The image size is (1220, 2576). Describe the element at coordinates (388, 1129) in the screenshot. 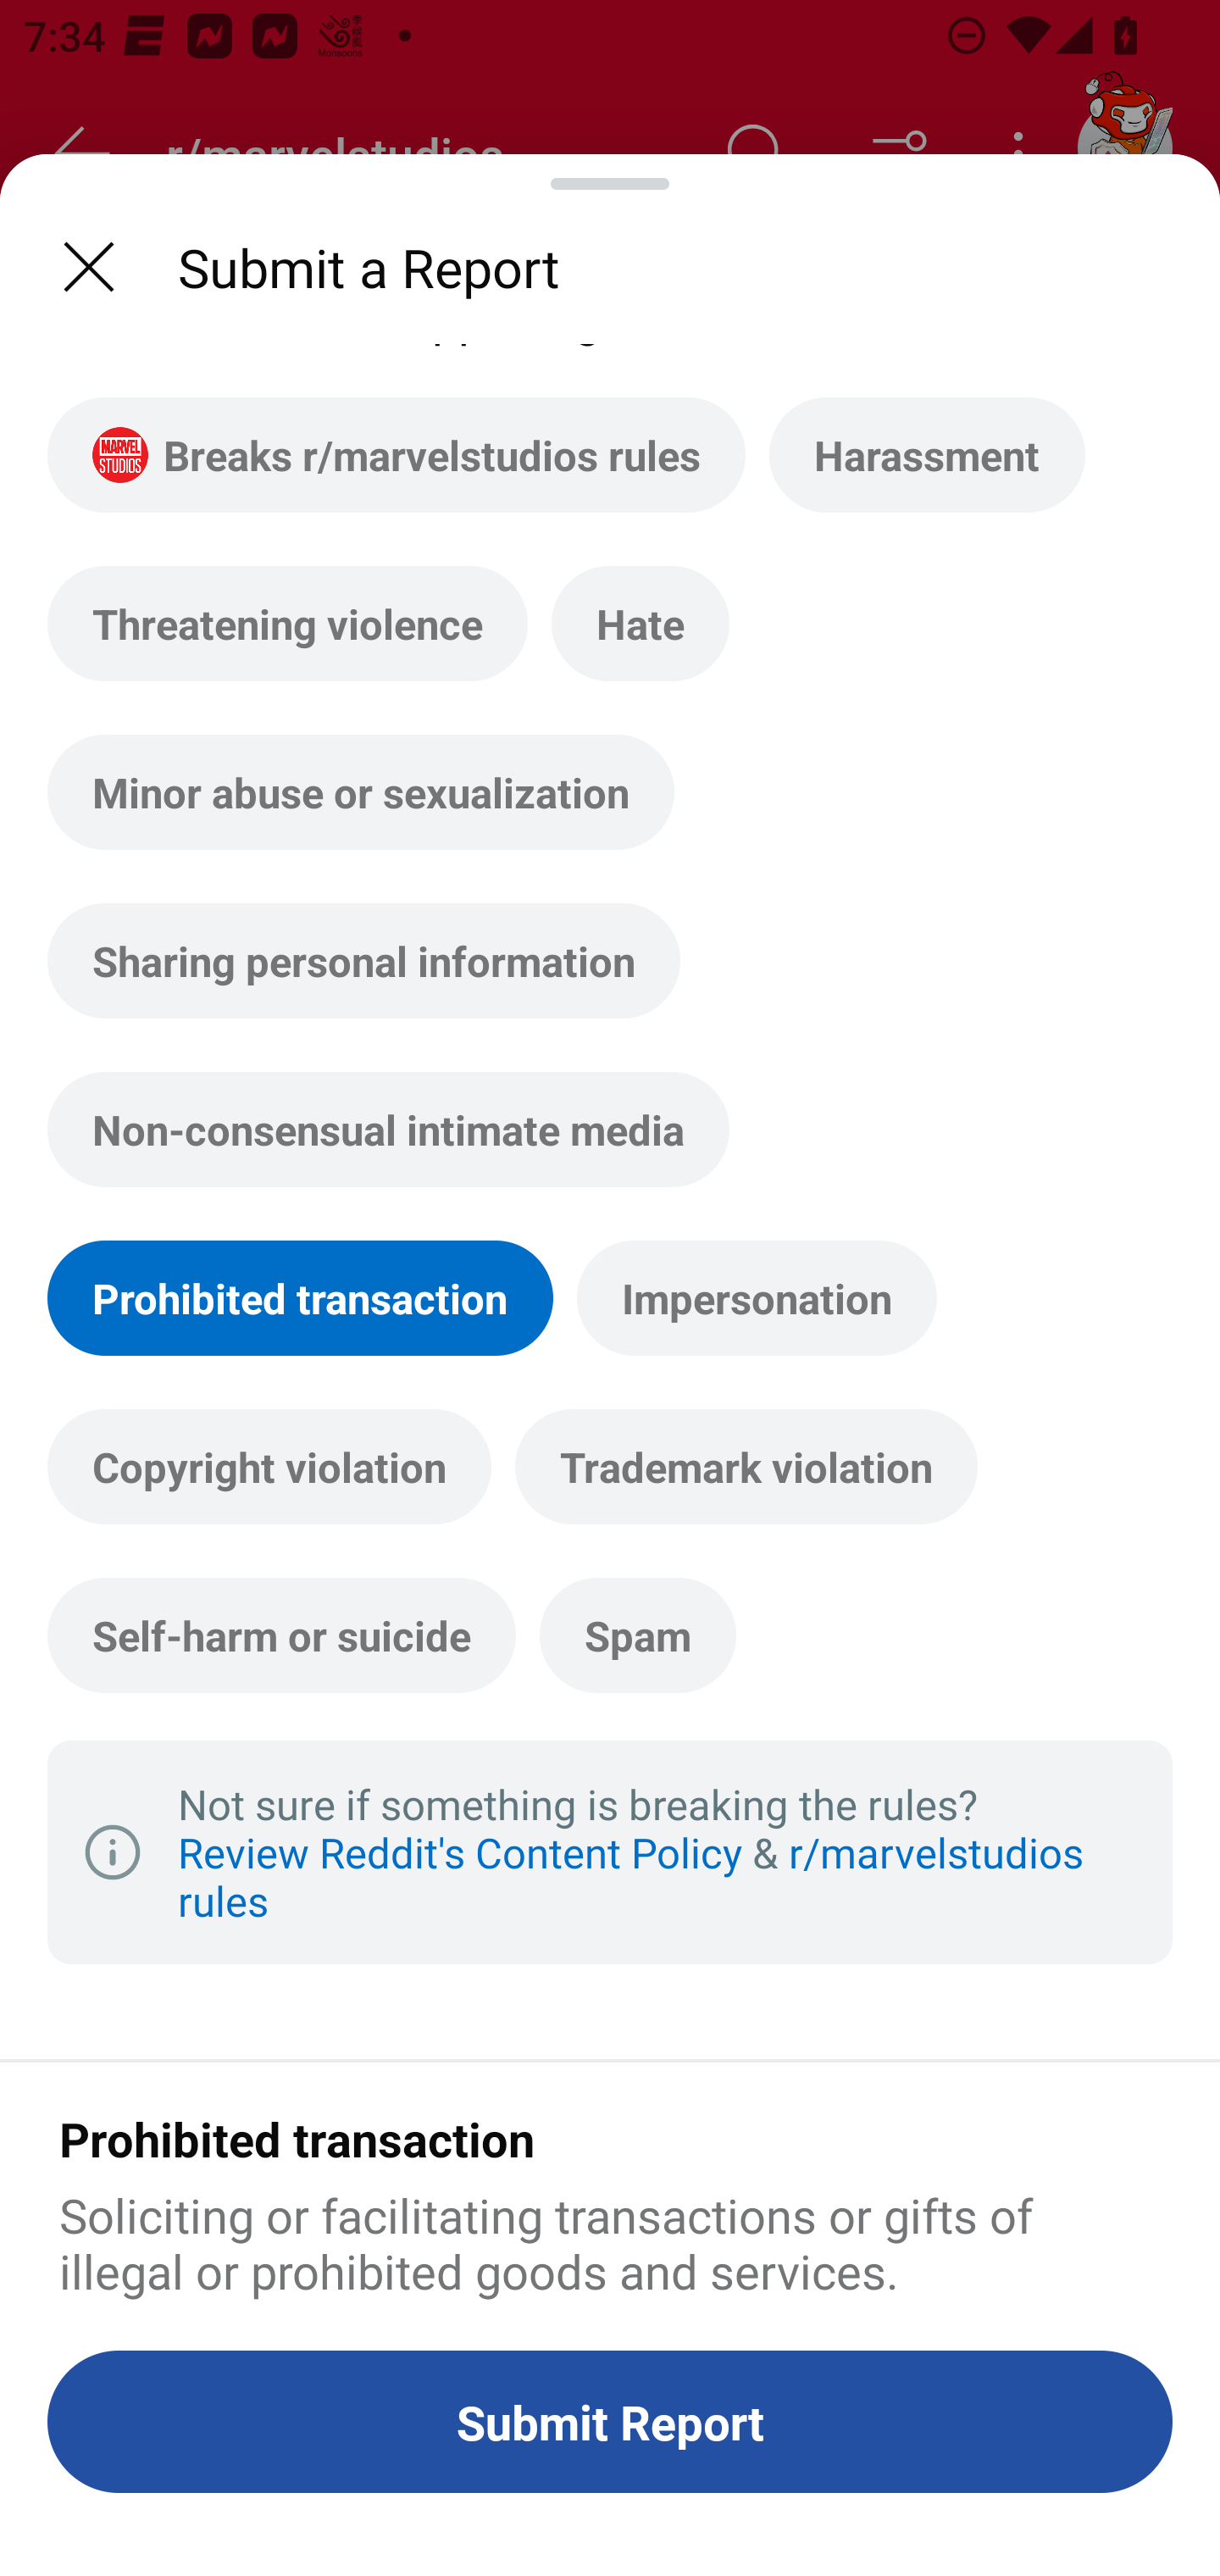

I see `Non-consensual intimate media` at that location.